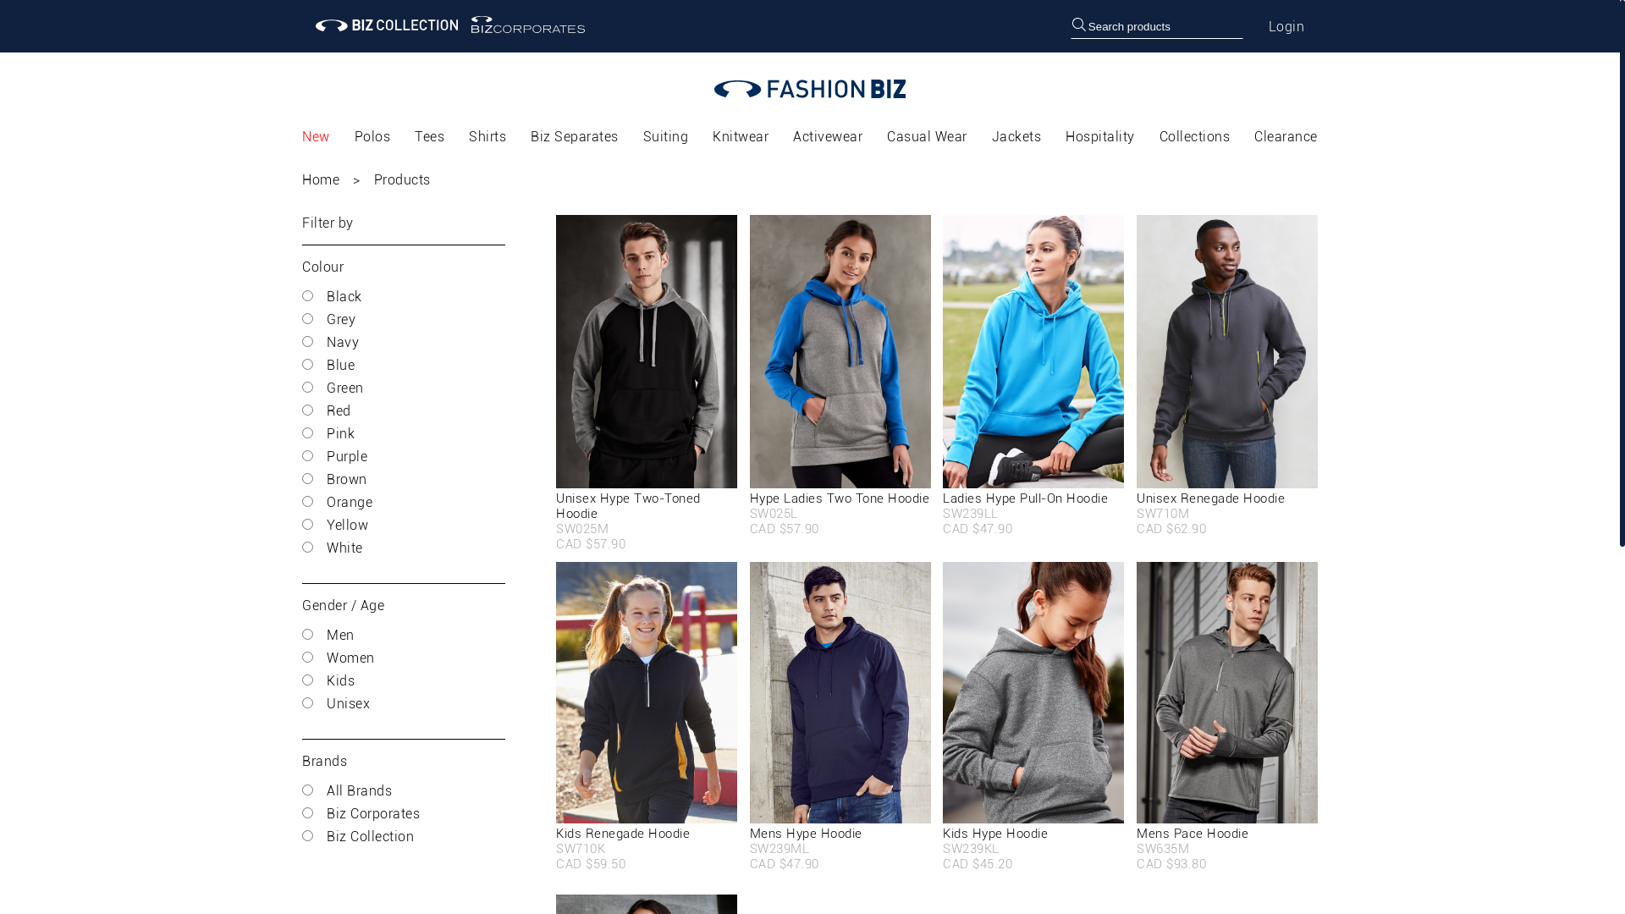 This screenshot has height=914, width=1625. Describe the element at coordinates (372, 137) in the screenshot. I see `Polos` at that location.